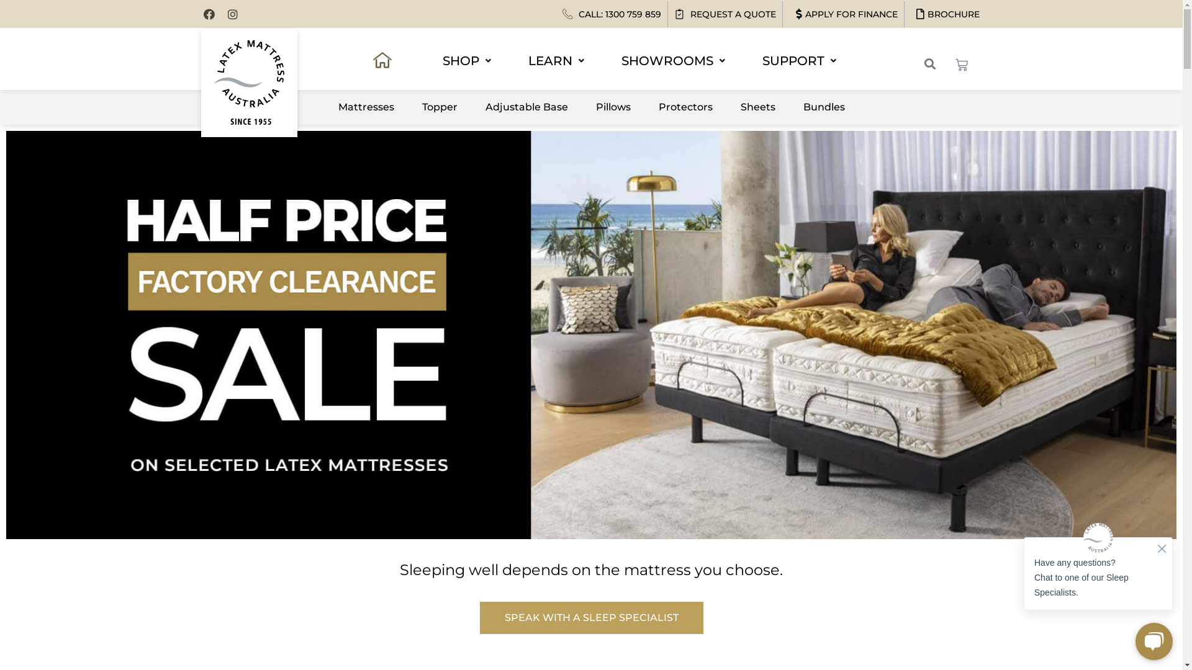 Image resolution: width=1192 pixels, height=670 pixels. What do you see at coordinates (843, 14) in the screenshot?
I see `APPLY FOR FINANCE` at bounding box center [843, 14].